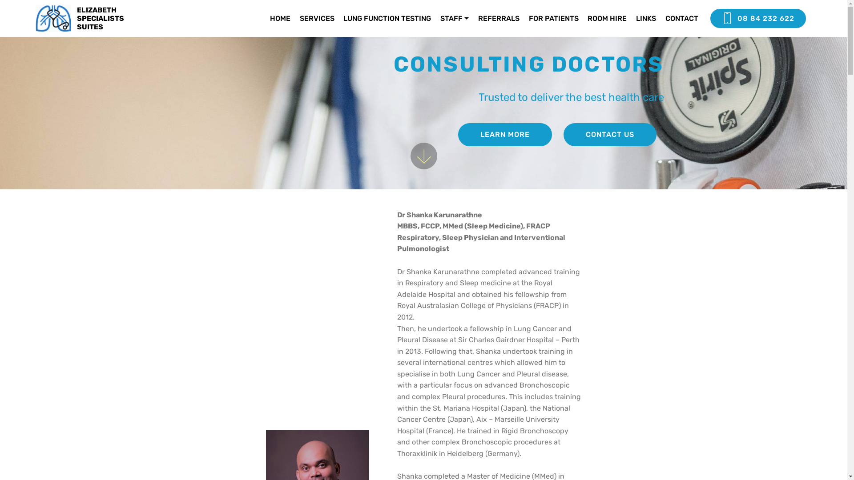  Describe the element at coordinates (683, 18) in the screenshot. I see `CONTACT ` at that location.